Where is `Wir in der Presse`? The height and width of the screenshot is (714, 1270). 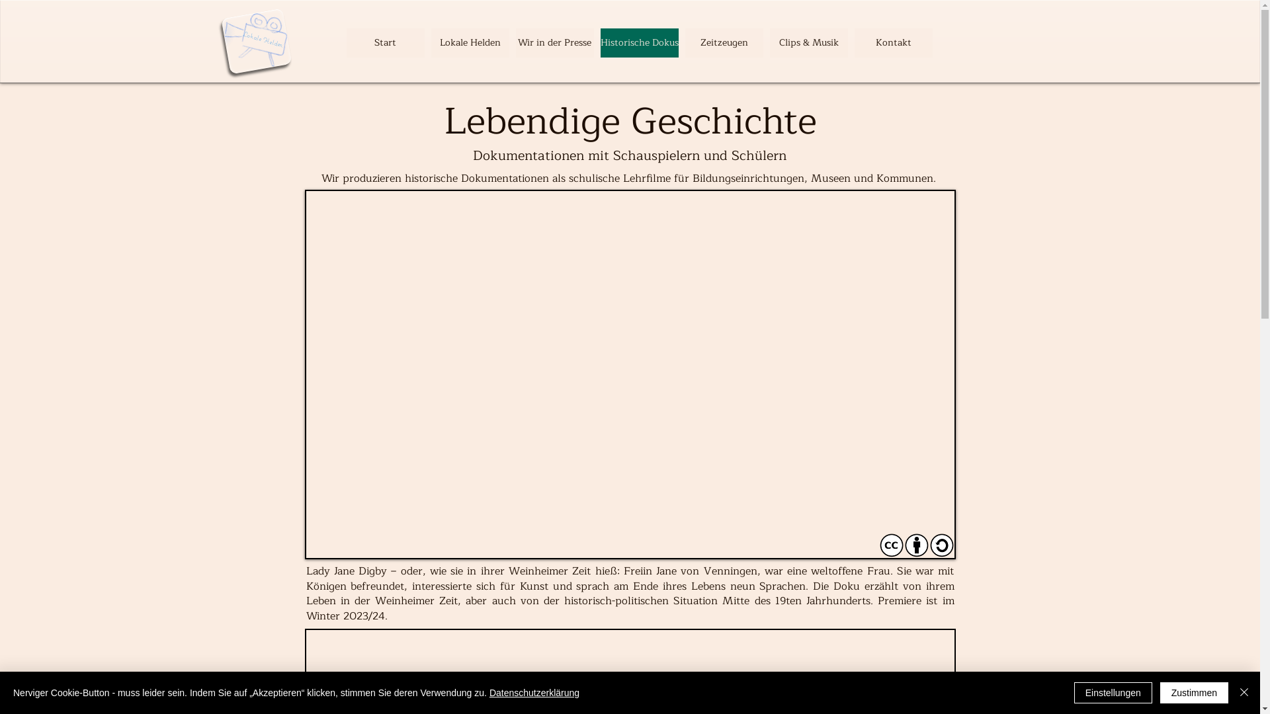 Wir in der Presse is located at coordinates (555, 43).